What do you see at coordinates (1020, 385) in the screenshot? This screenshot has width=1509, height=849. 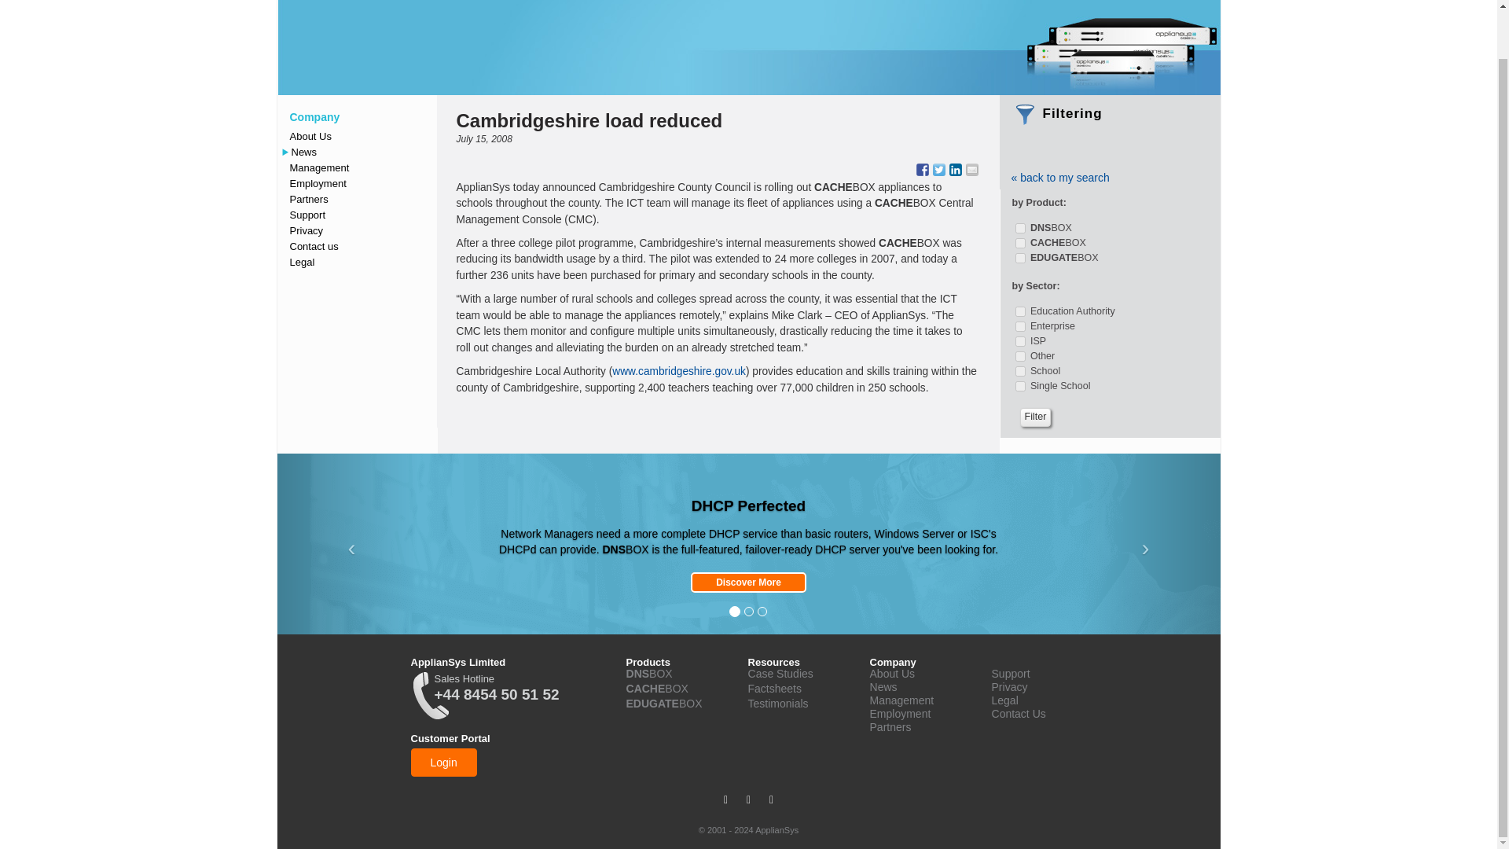 I see `single-school` at bounding box center [1020, 385].